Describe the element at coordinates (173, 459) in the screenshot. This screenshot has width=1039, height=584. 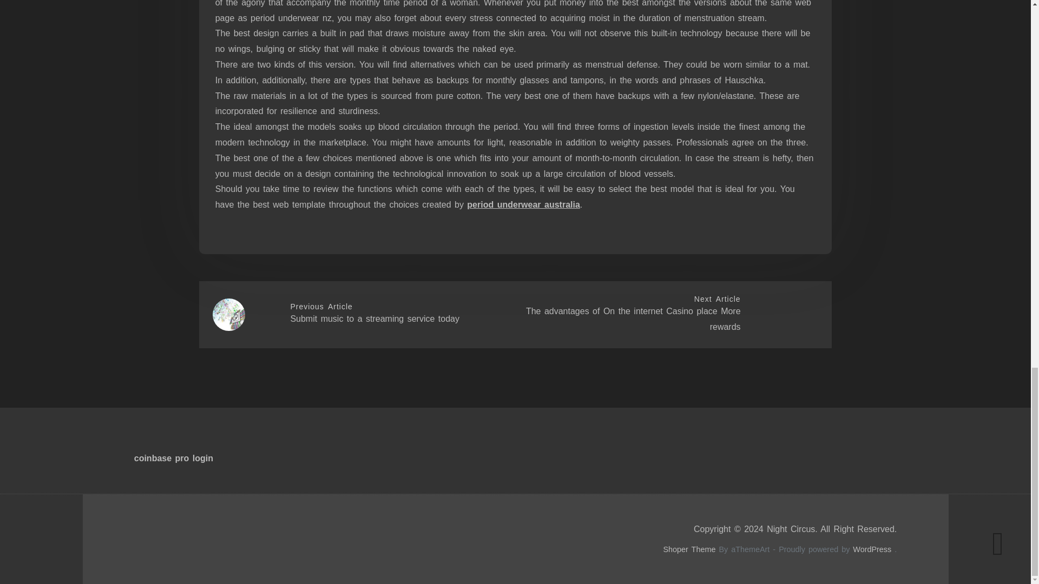
I see `coinbase pro login` at that location.